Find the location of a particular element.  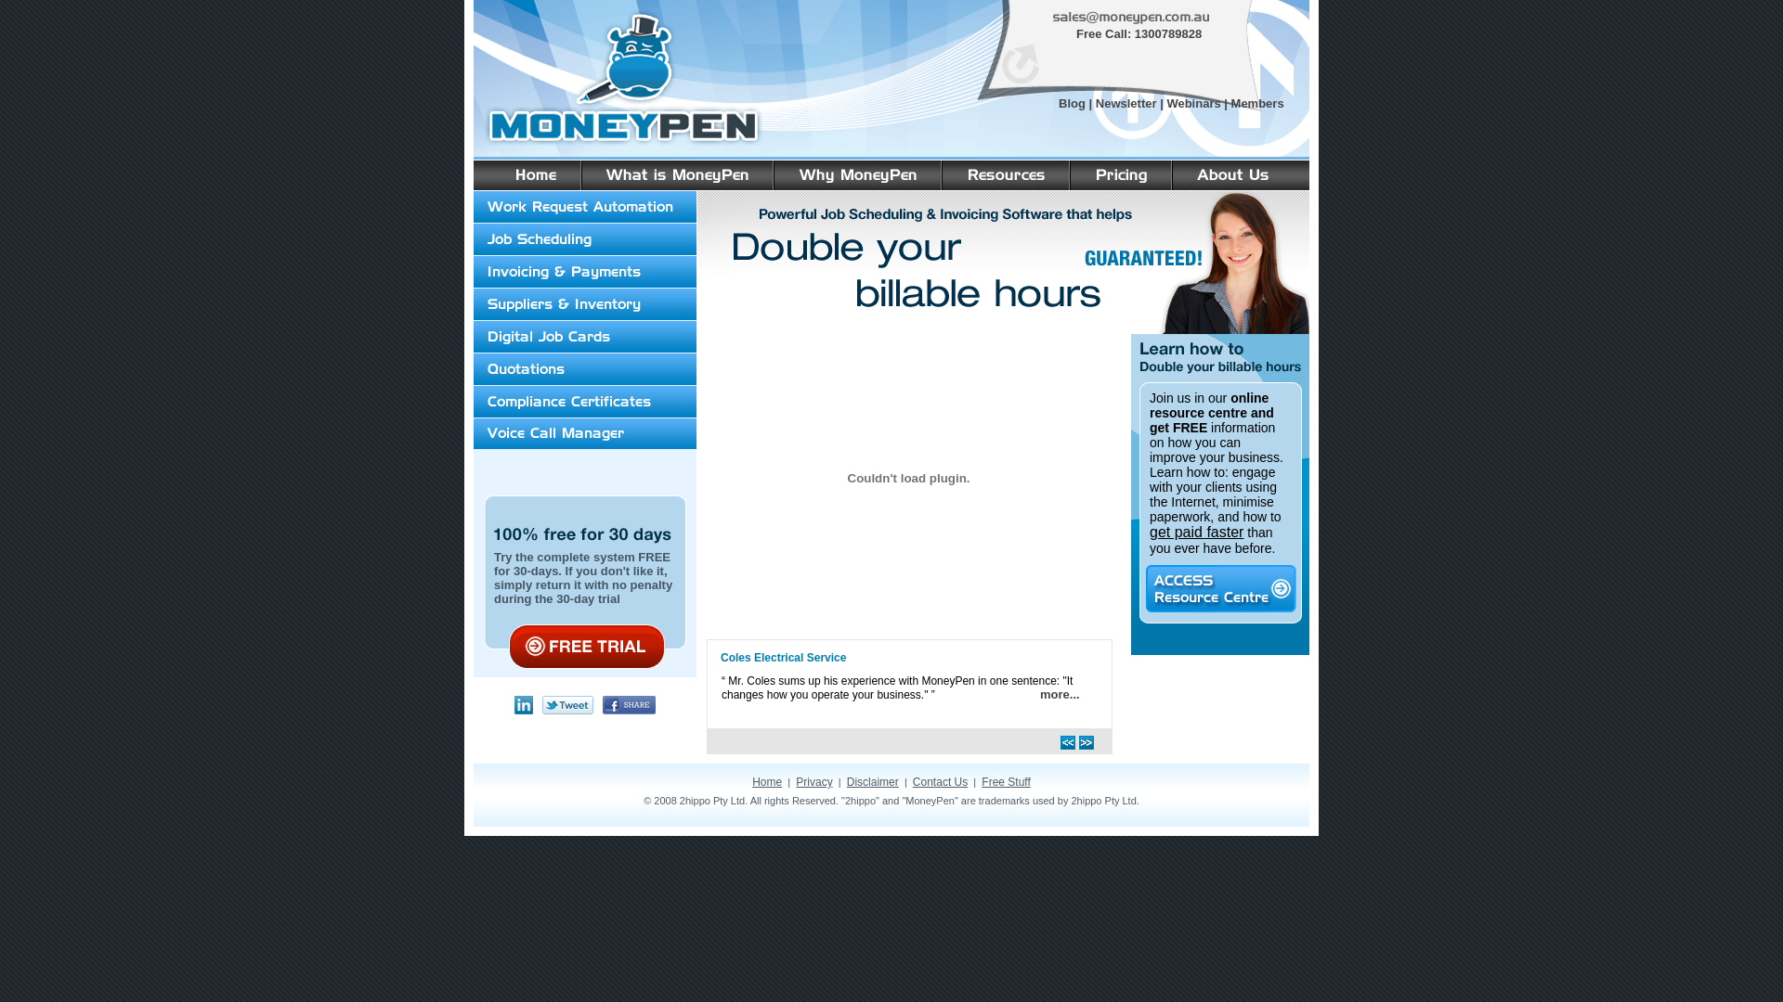

Access Resource Centre is located at coordinates (1221, 588).